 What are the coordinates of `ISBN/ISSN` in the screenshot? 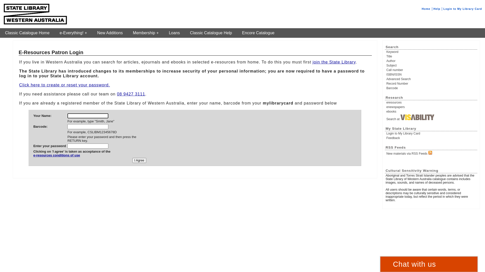 It's located at (431, 75).